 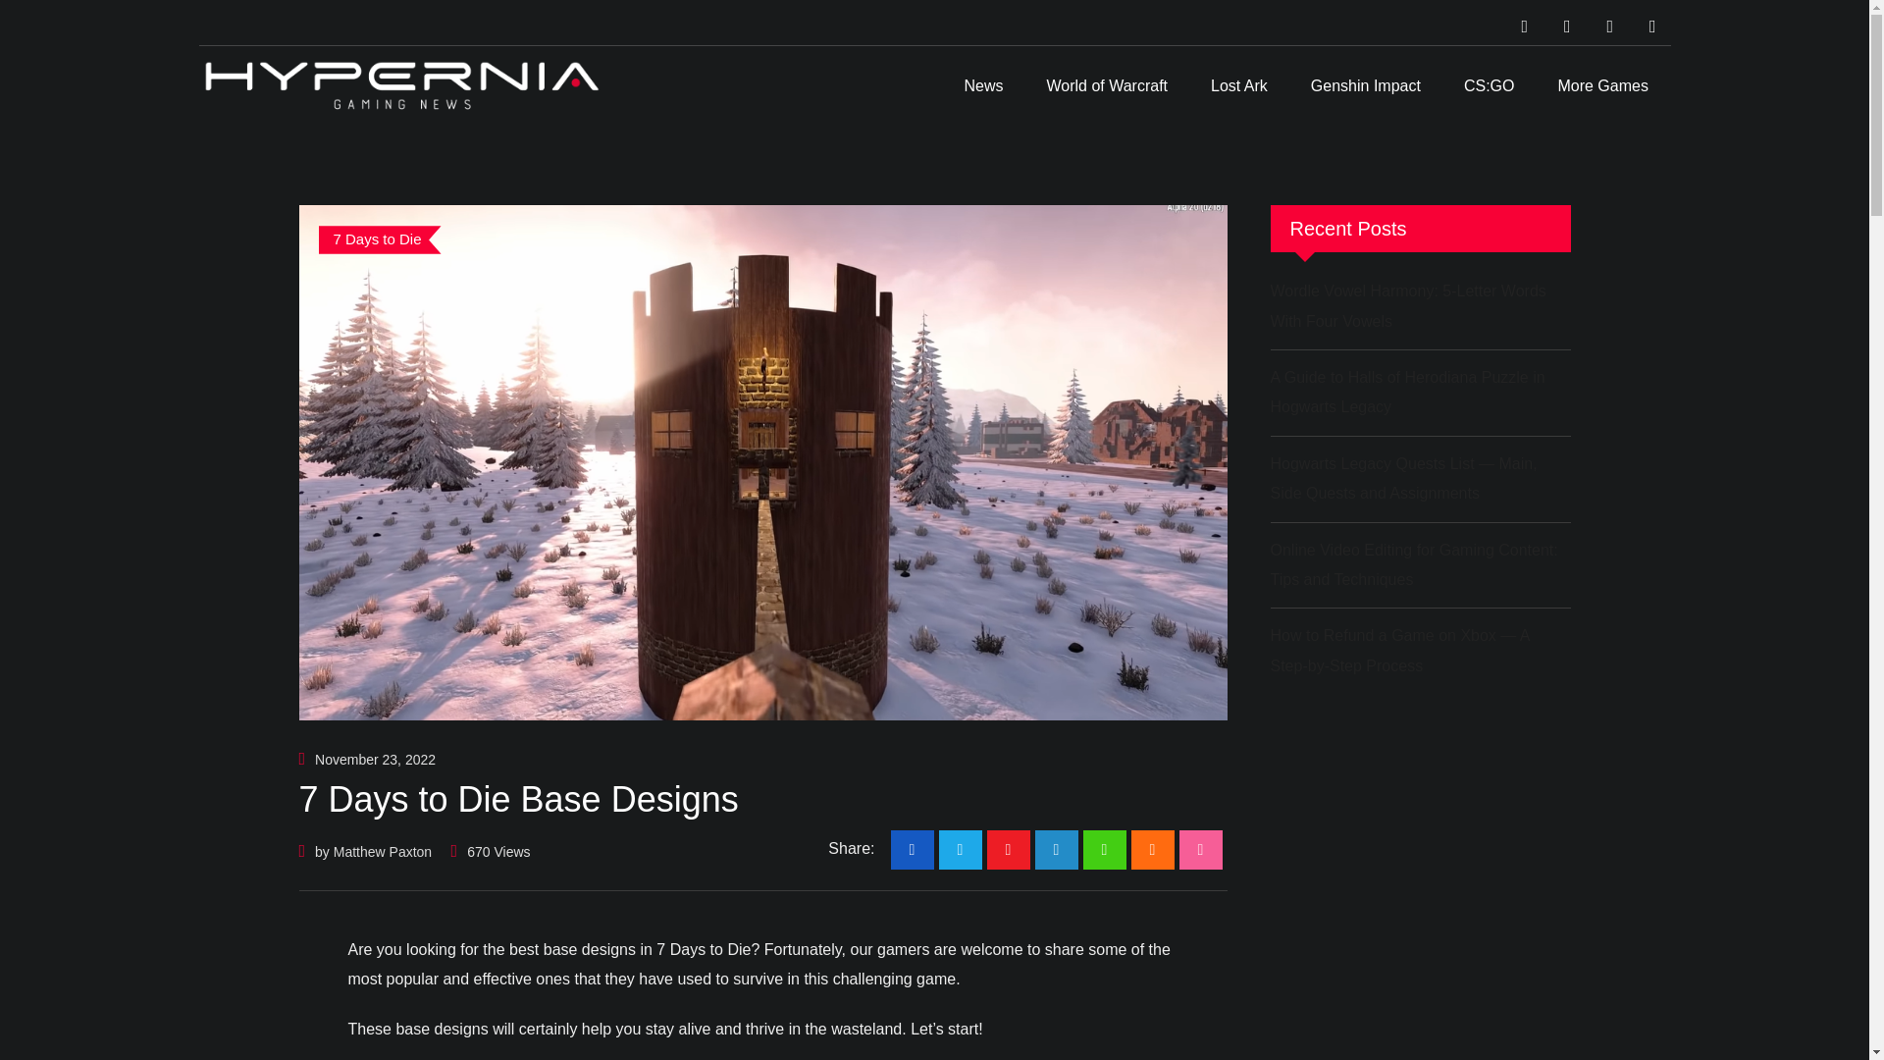 I want to click on CS:GO, so click(x=1490, y=86).